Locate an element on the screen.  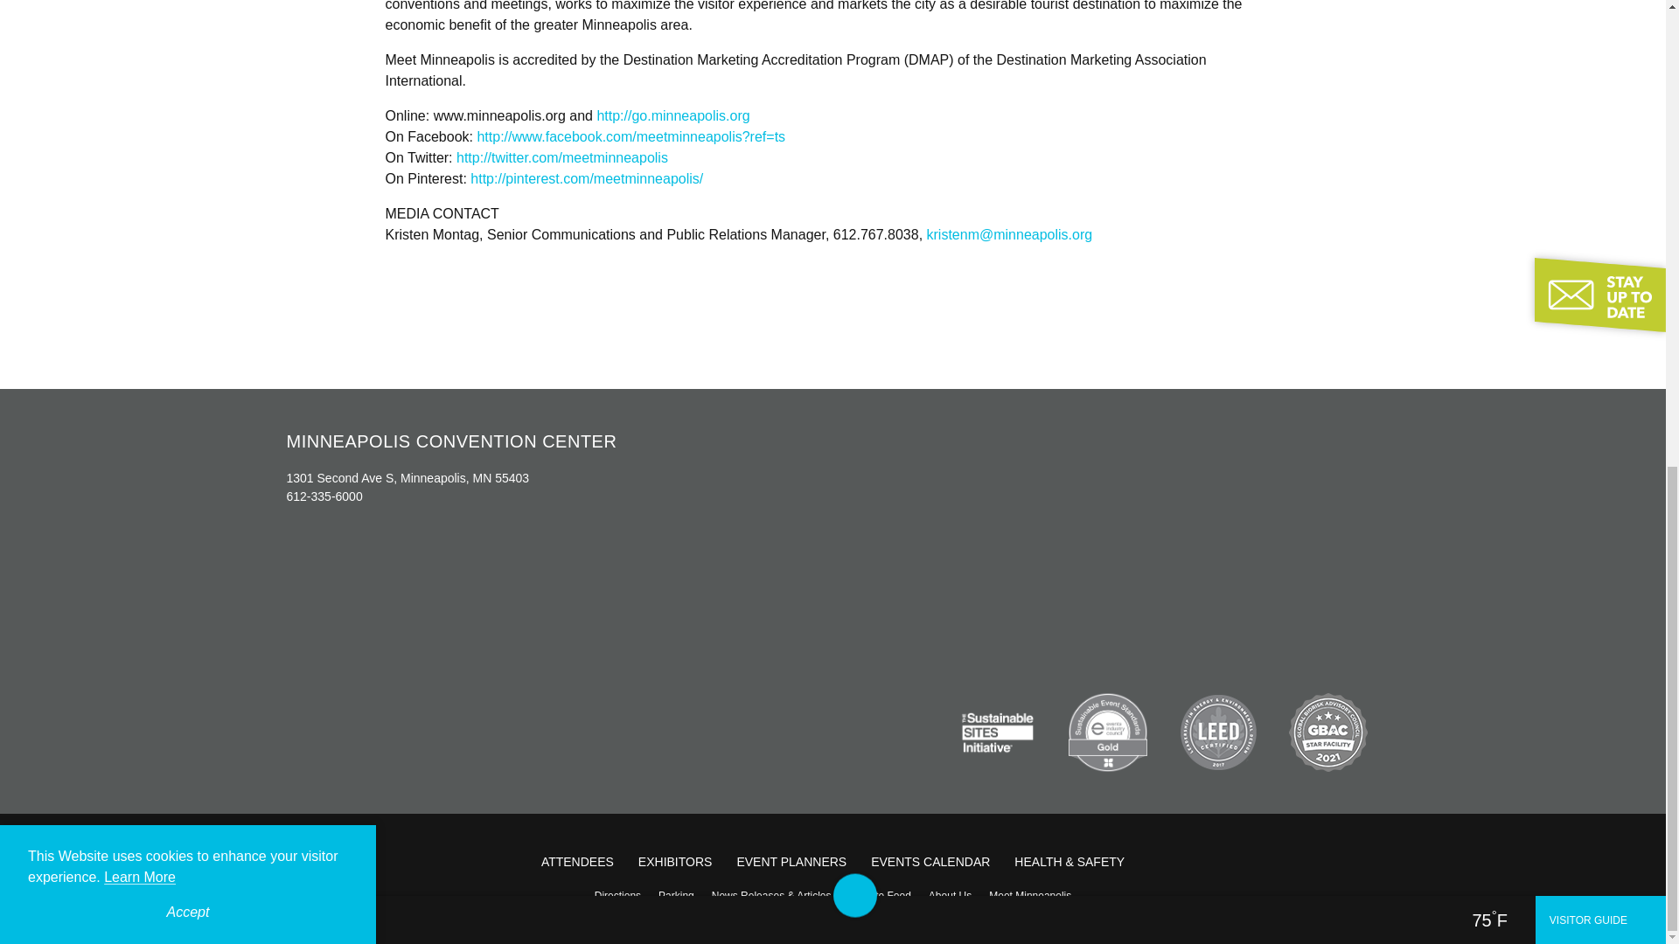
Go to Leed Certified is located at coordinates (1217, 732).